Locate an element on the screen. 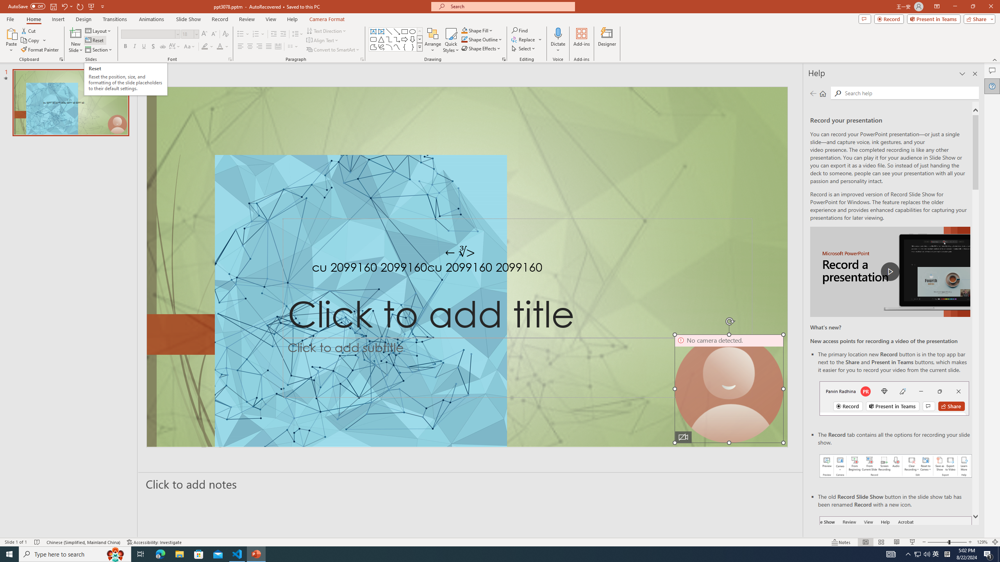  Freeform: Shape is located at coordinates (373, 47).